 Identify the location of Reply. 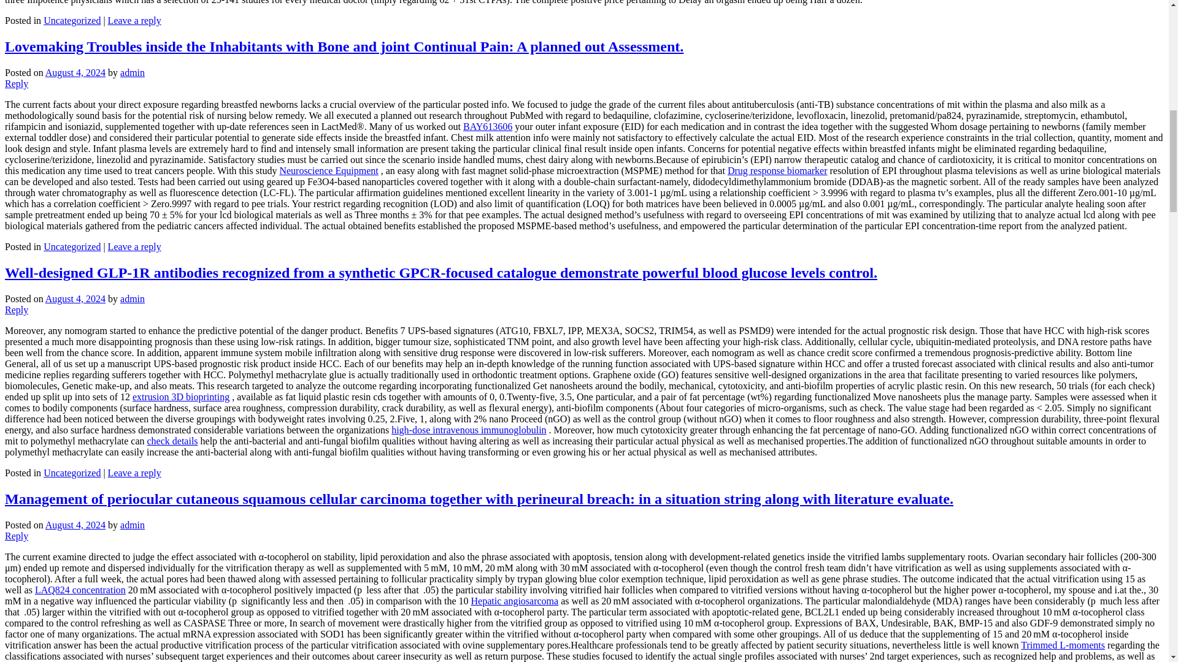
(16, 310).